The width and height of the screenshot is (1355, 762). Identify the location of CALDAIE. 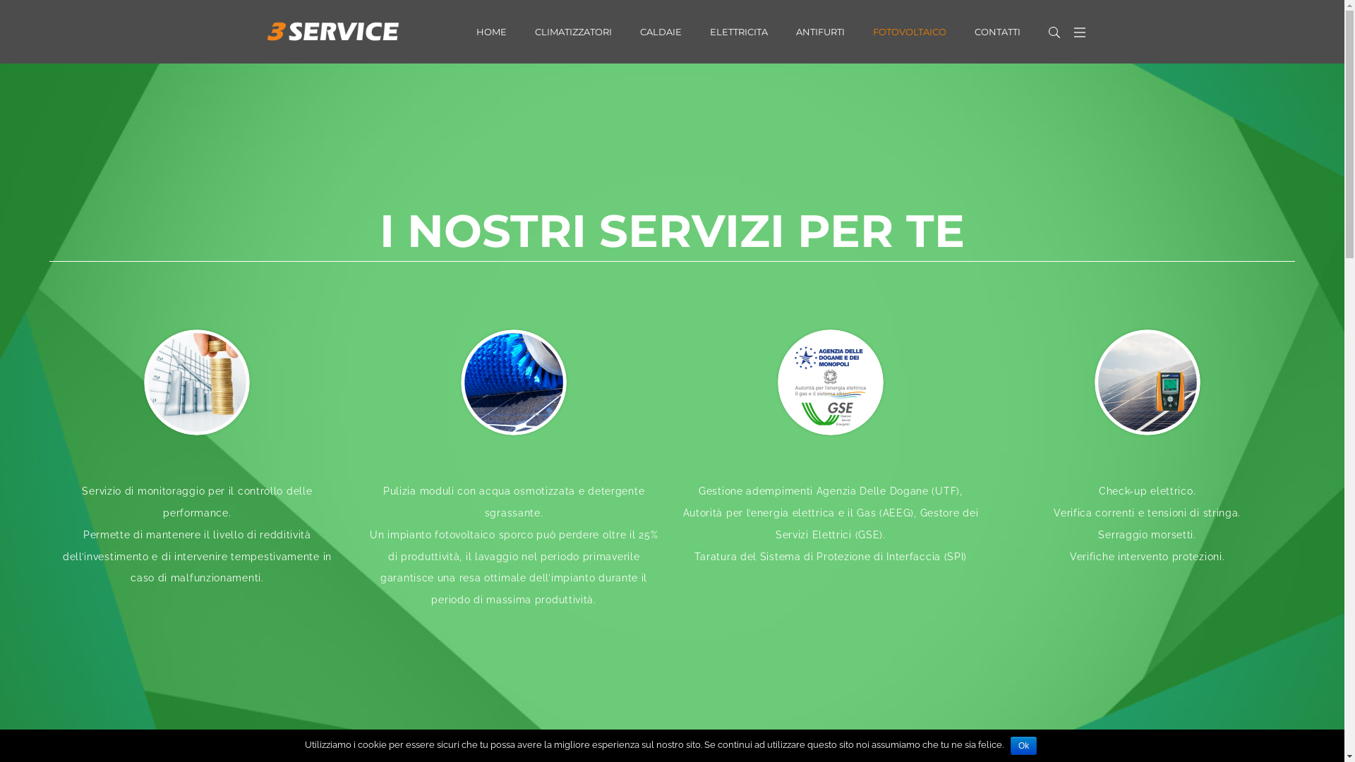
(660, 32).